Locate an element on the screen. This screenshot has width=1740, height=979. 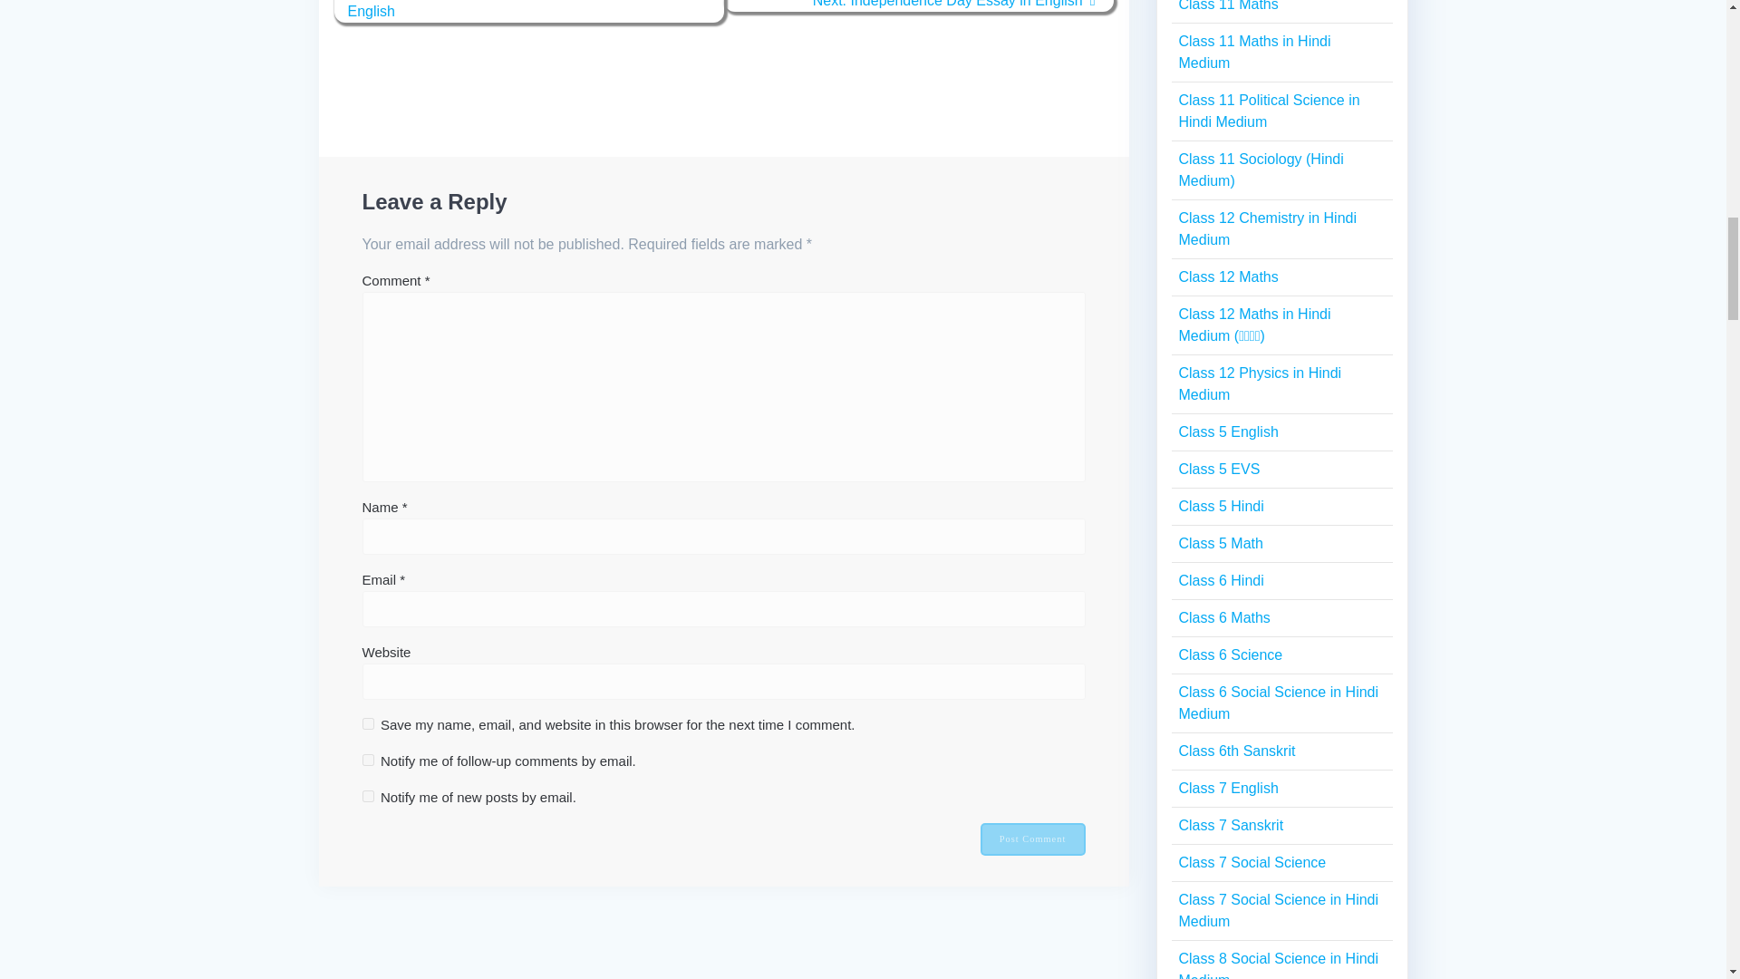
subscribe is located at coordinates (368, 796).